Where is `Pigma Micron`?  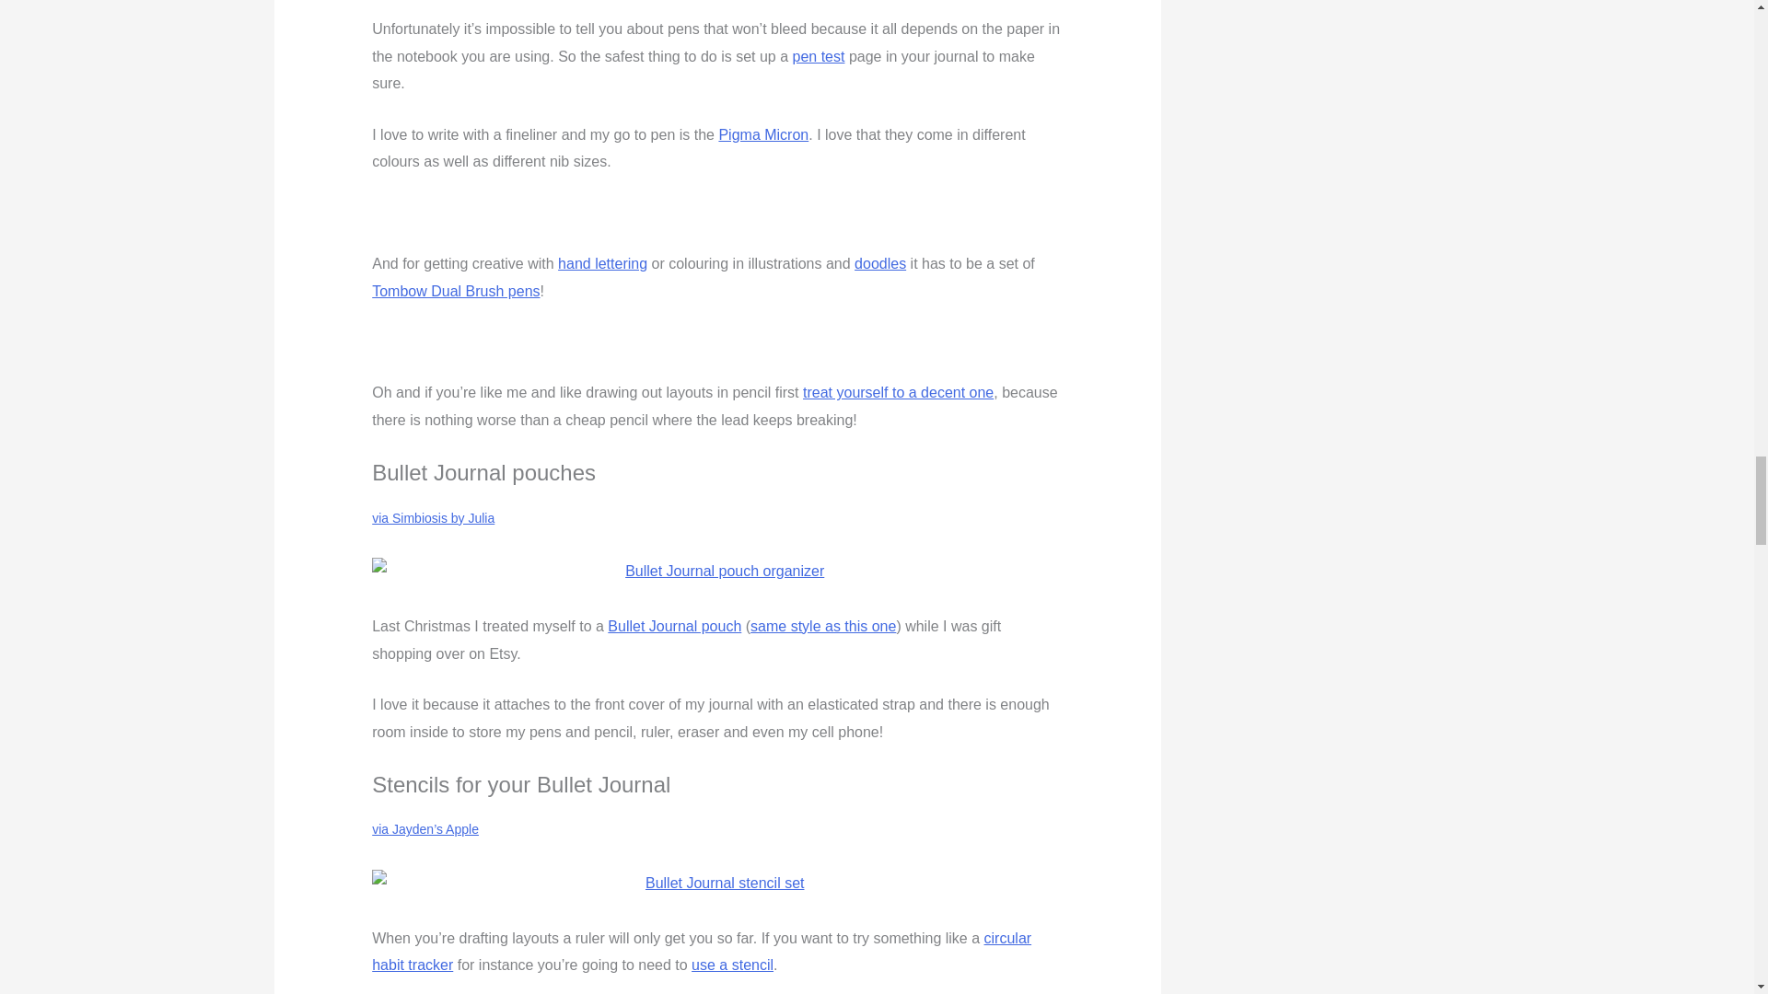 Pigma Micron is located at coordinates (762, 134).